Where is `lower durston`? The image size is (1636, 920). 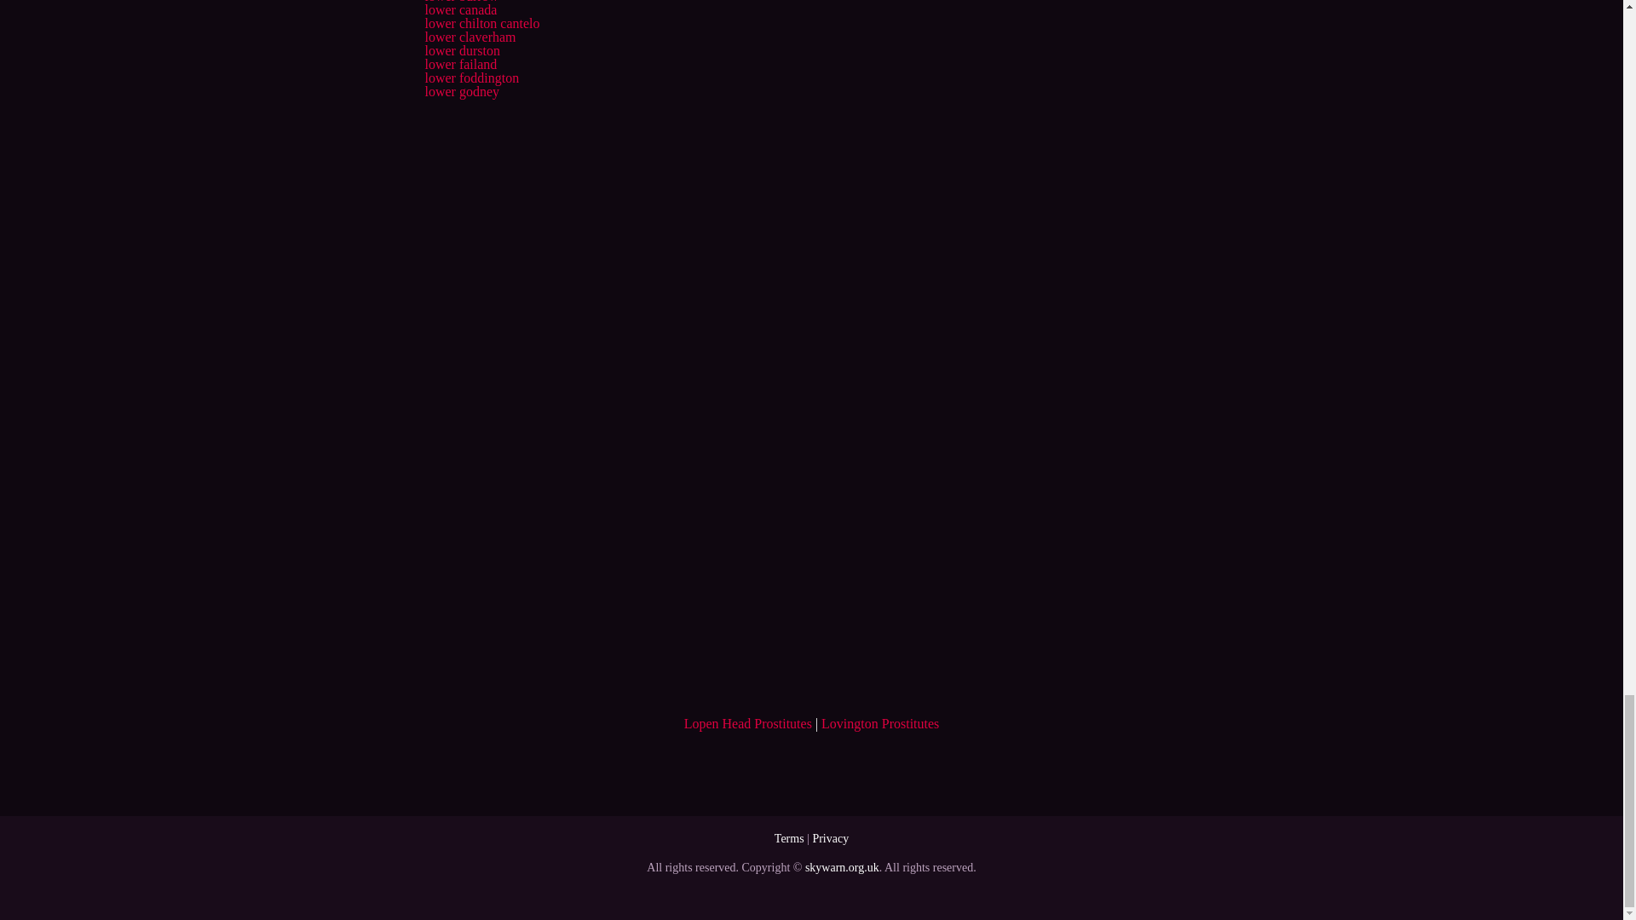 lower durston is located at coordinates (461, 50).